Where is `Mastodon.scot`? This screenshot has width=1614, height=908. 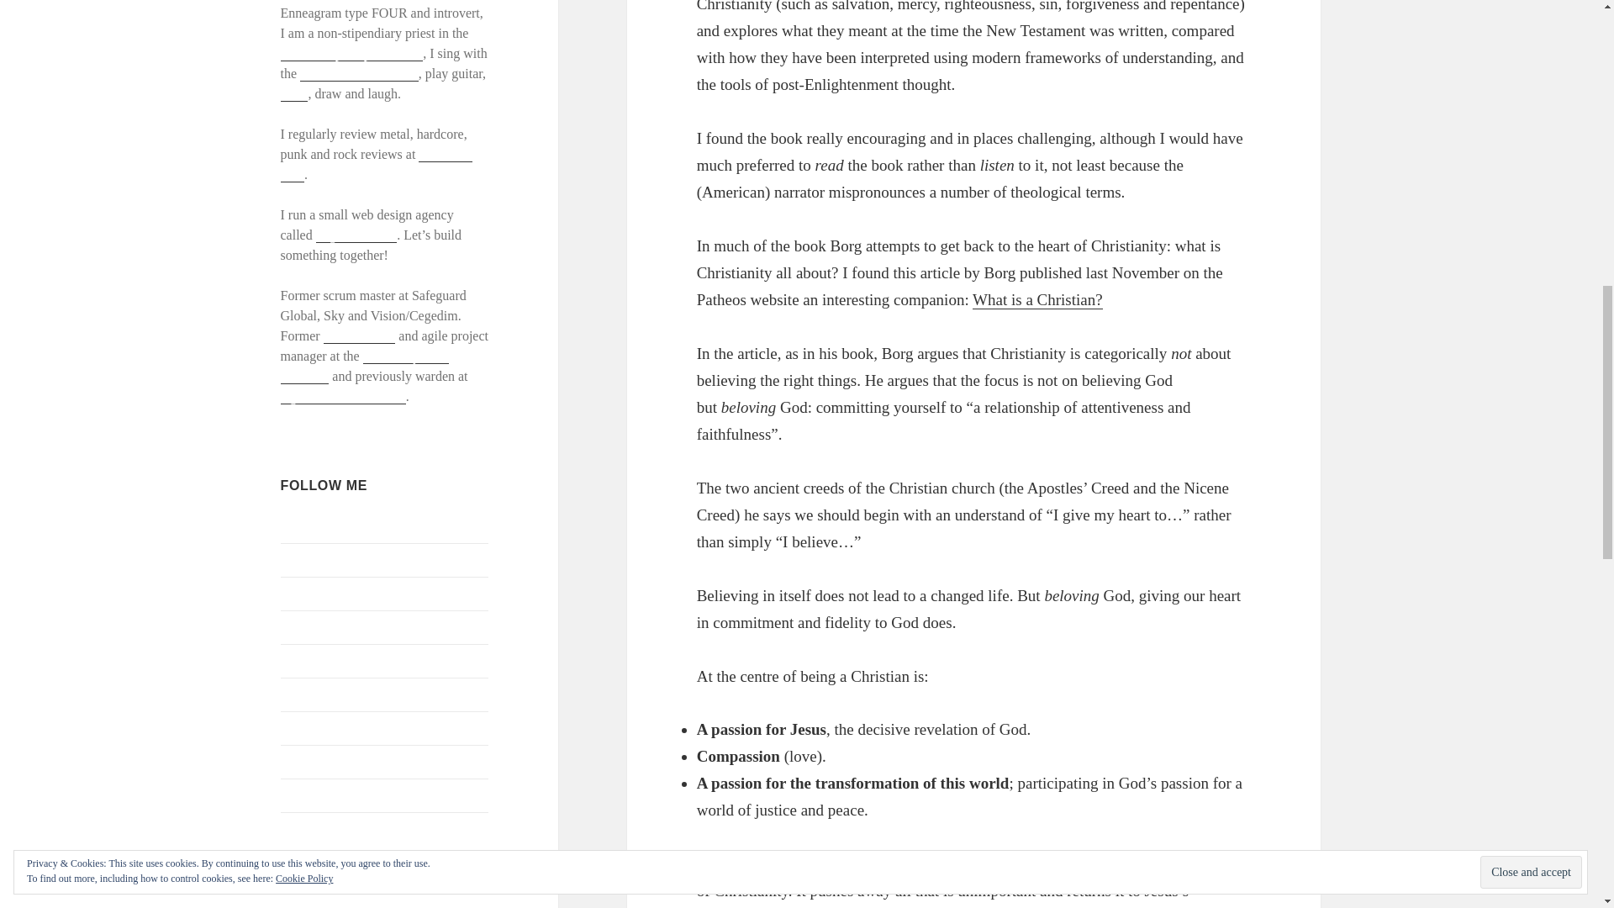 Mastodon.scot is located at coordinates (320, 693).